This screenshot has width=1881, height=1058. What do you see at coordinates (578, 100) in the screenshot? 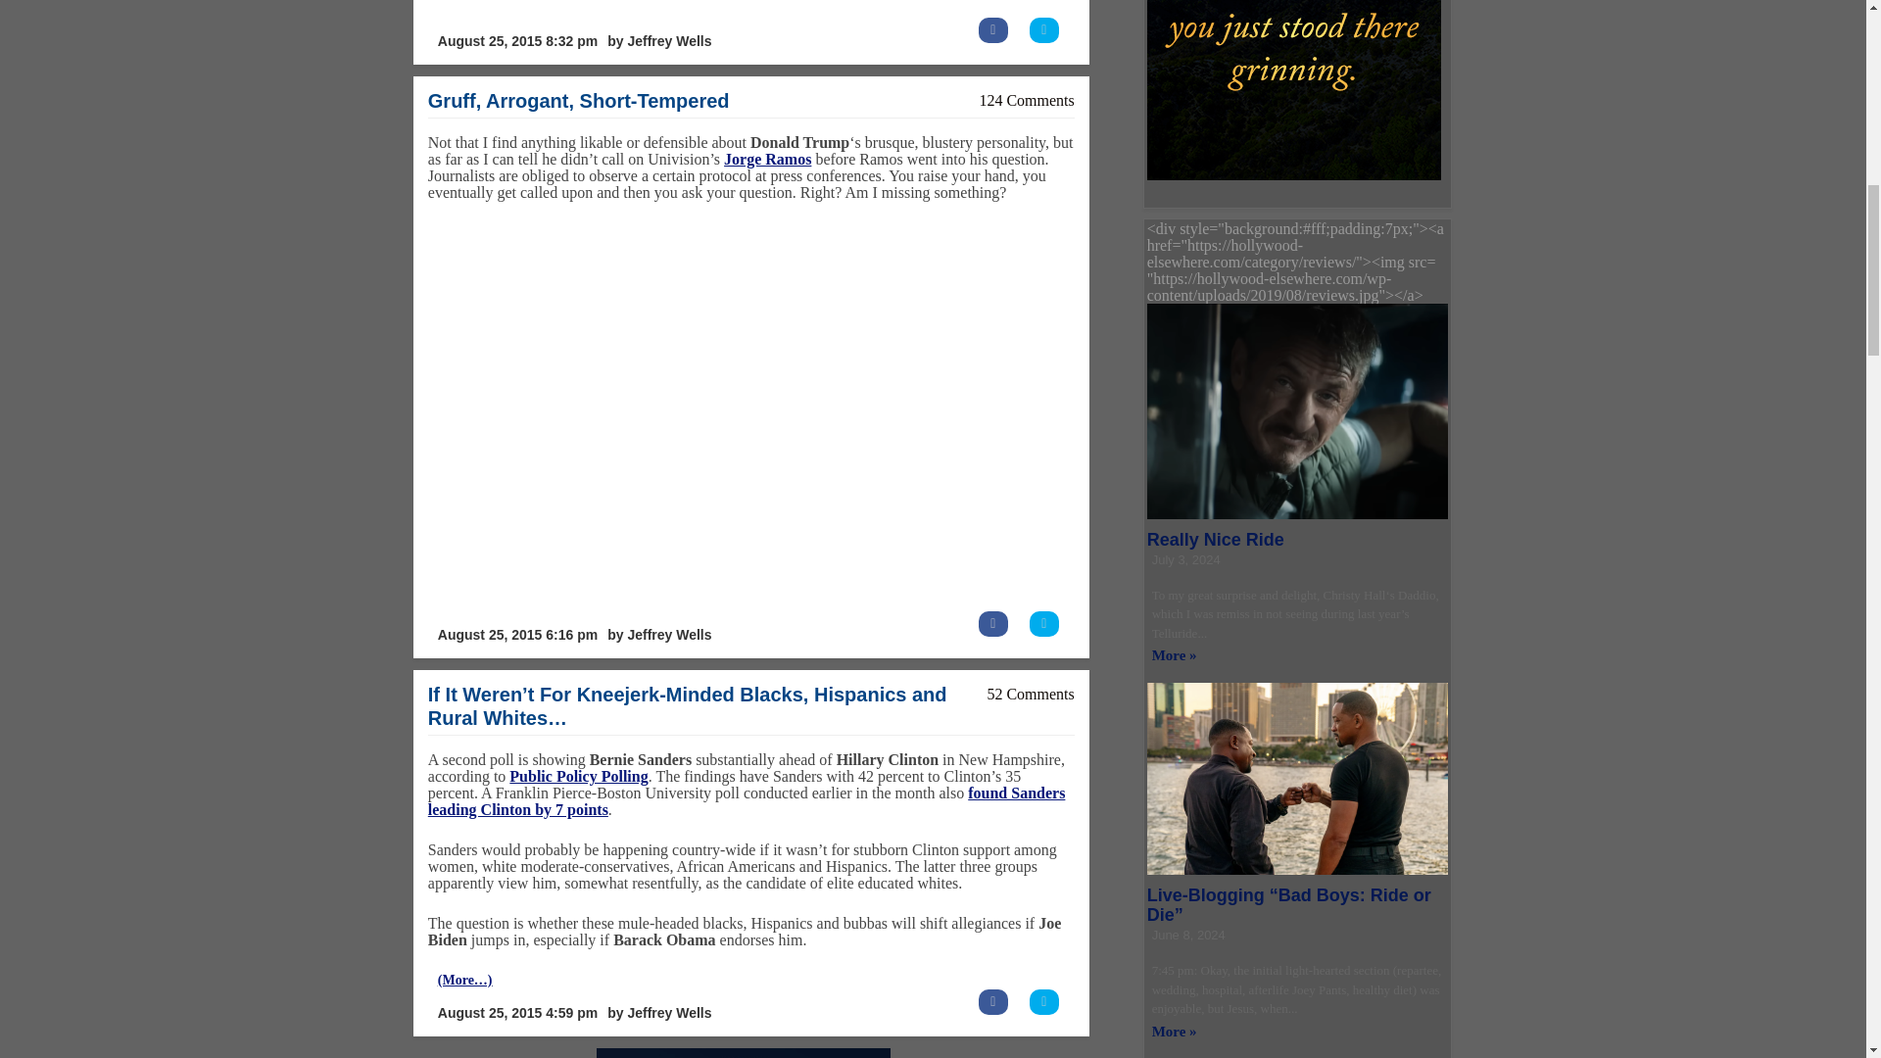
I see `Permanent Link to Gruff, Arrogant, Short-Tempered` at bounding box center [578, 100].